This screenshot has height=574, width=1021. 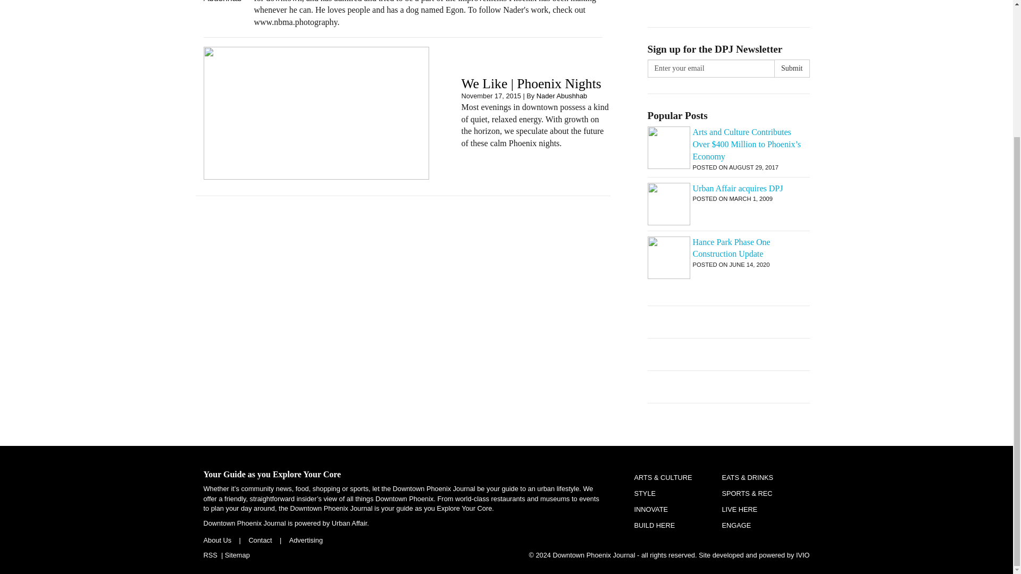 I want to click on Enter your email, so click(x=711, y=68).